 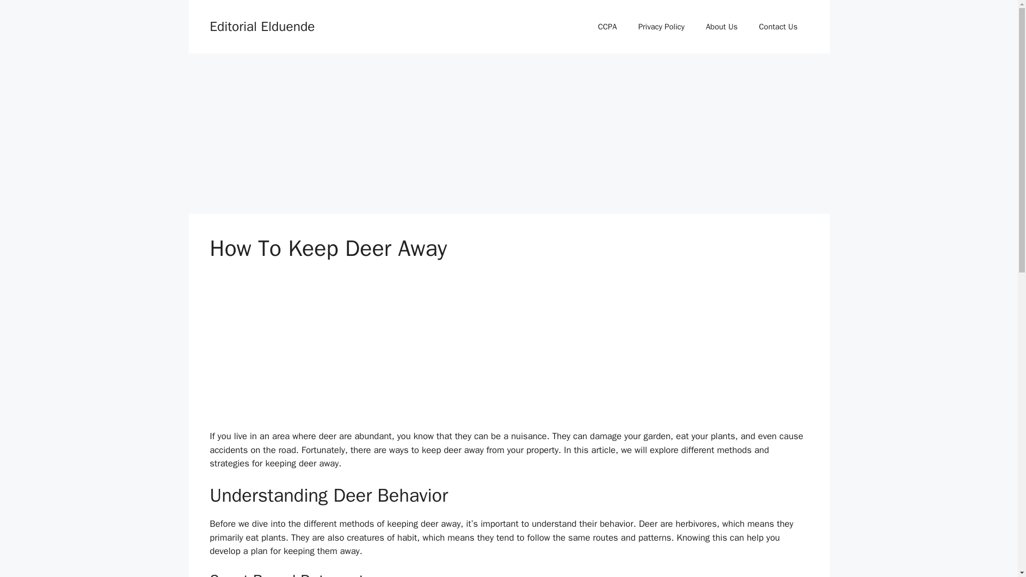 I want to click on Advertisement, so click(x=402, y=128).